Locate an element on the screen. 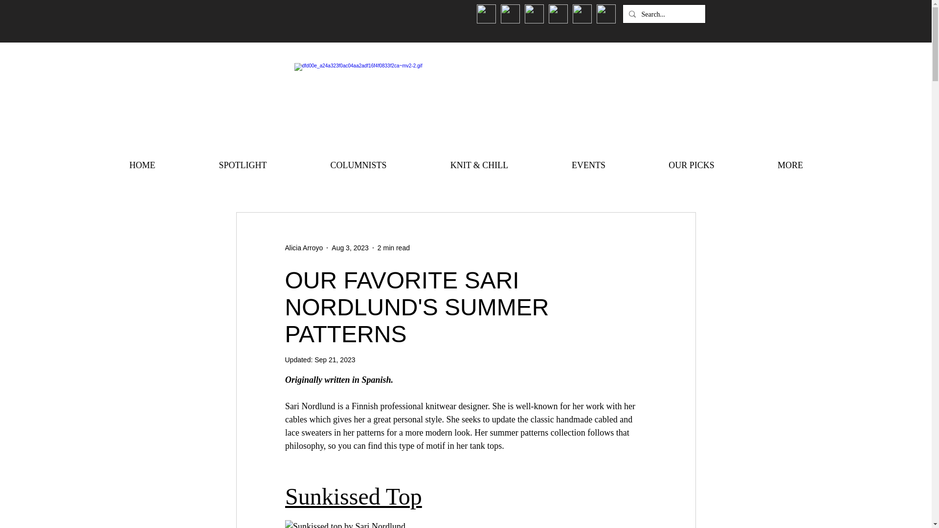 The height and width of the screenshot is (528, 939). Sunkissed Top is located at coordinates (353, 497).